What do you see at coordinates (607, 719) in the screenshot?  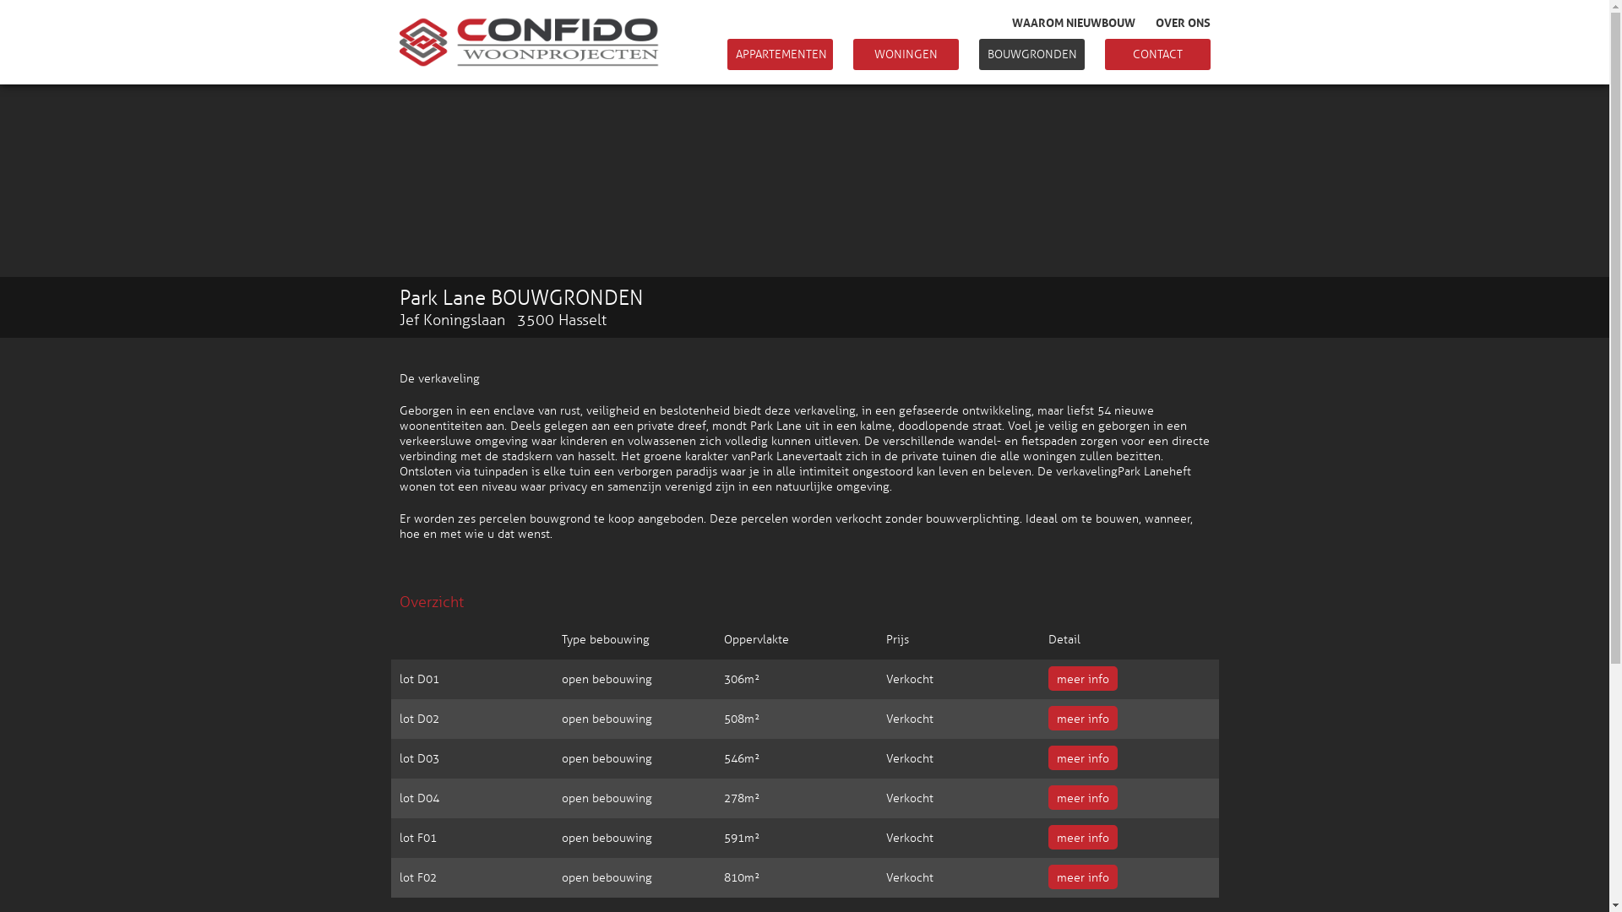 I see `open bebouwing` at bounding box center [607, 719].